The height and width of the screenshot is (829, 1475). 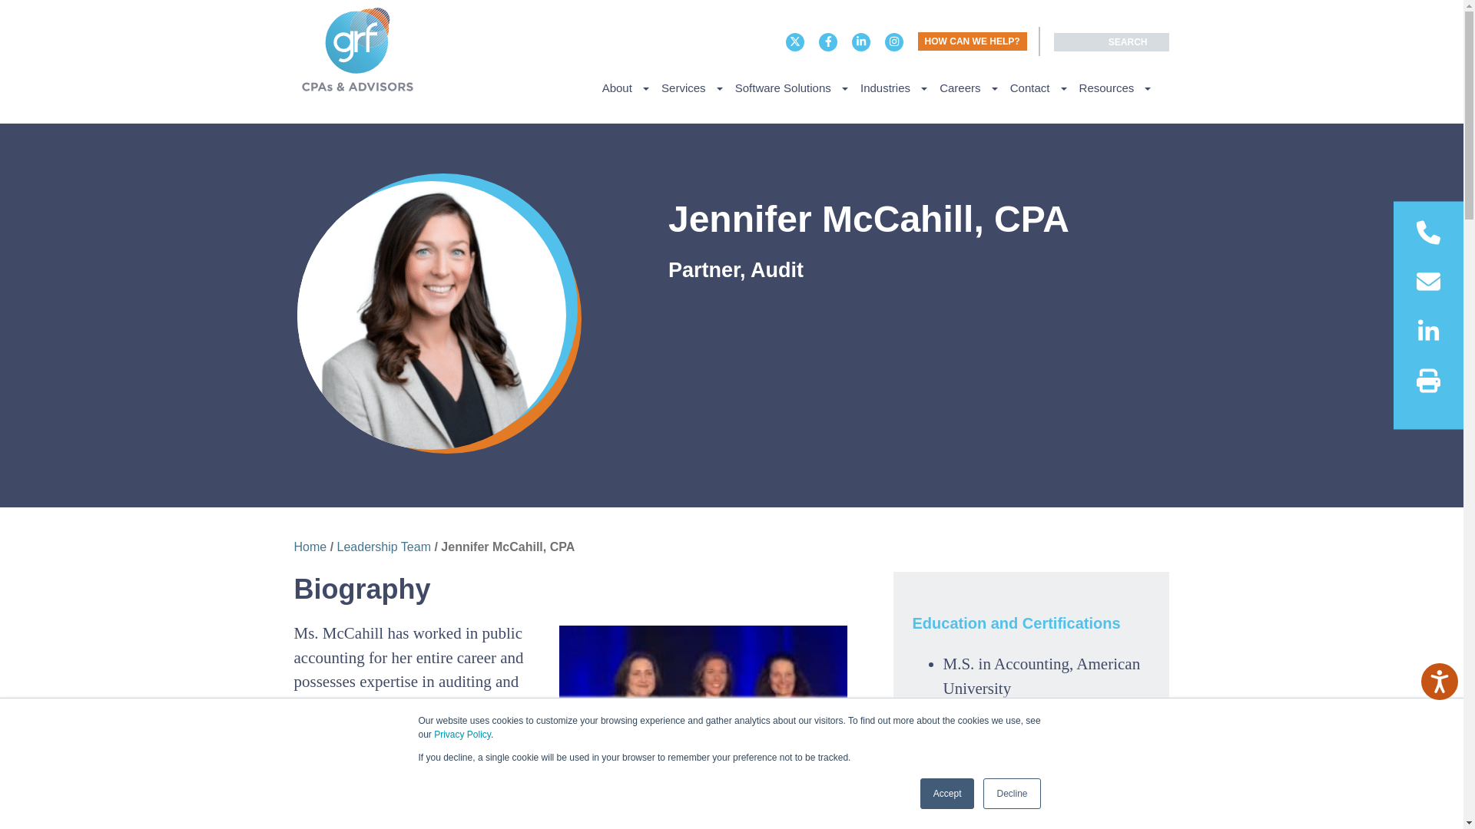 What do you see at coordinates (1011, 794) in the screenshot?
I see `Decline` at bounding box center [1011, 794].